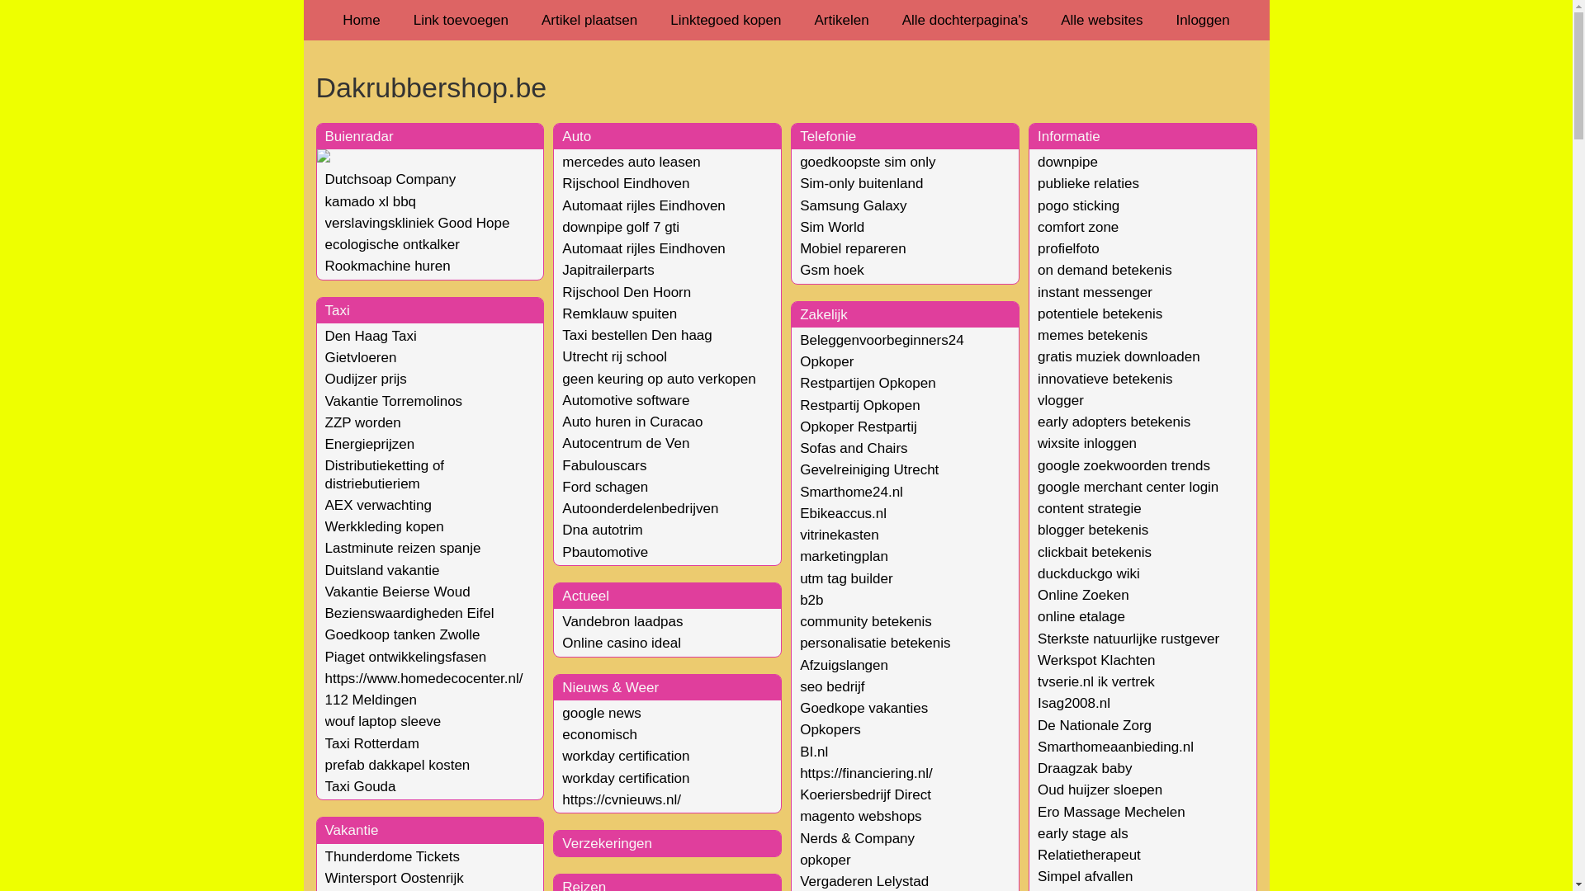 This screenshot has height=891, width=1585. What do you see at coordinates (844, 665) in the screenshot?
I see `Afzuigslangen` at bounding box center [844, 665].